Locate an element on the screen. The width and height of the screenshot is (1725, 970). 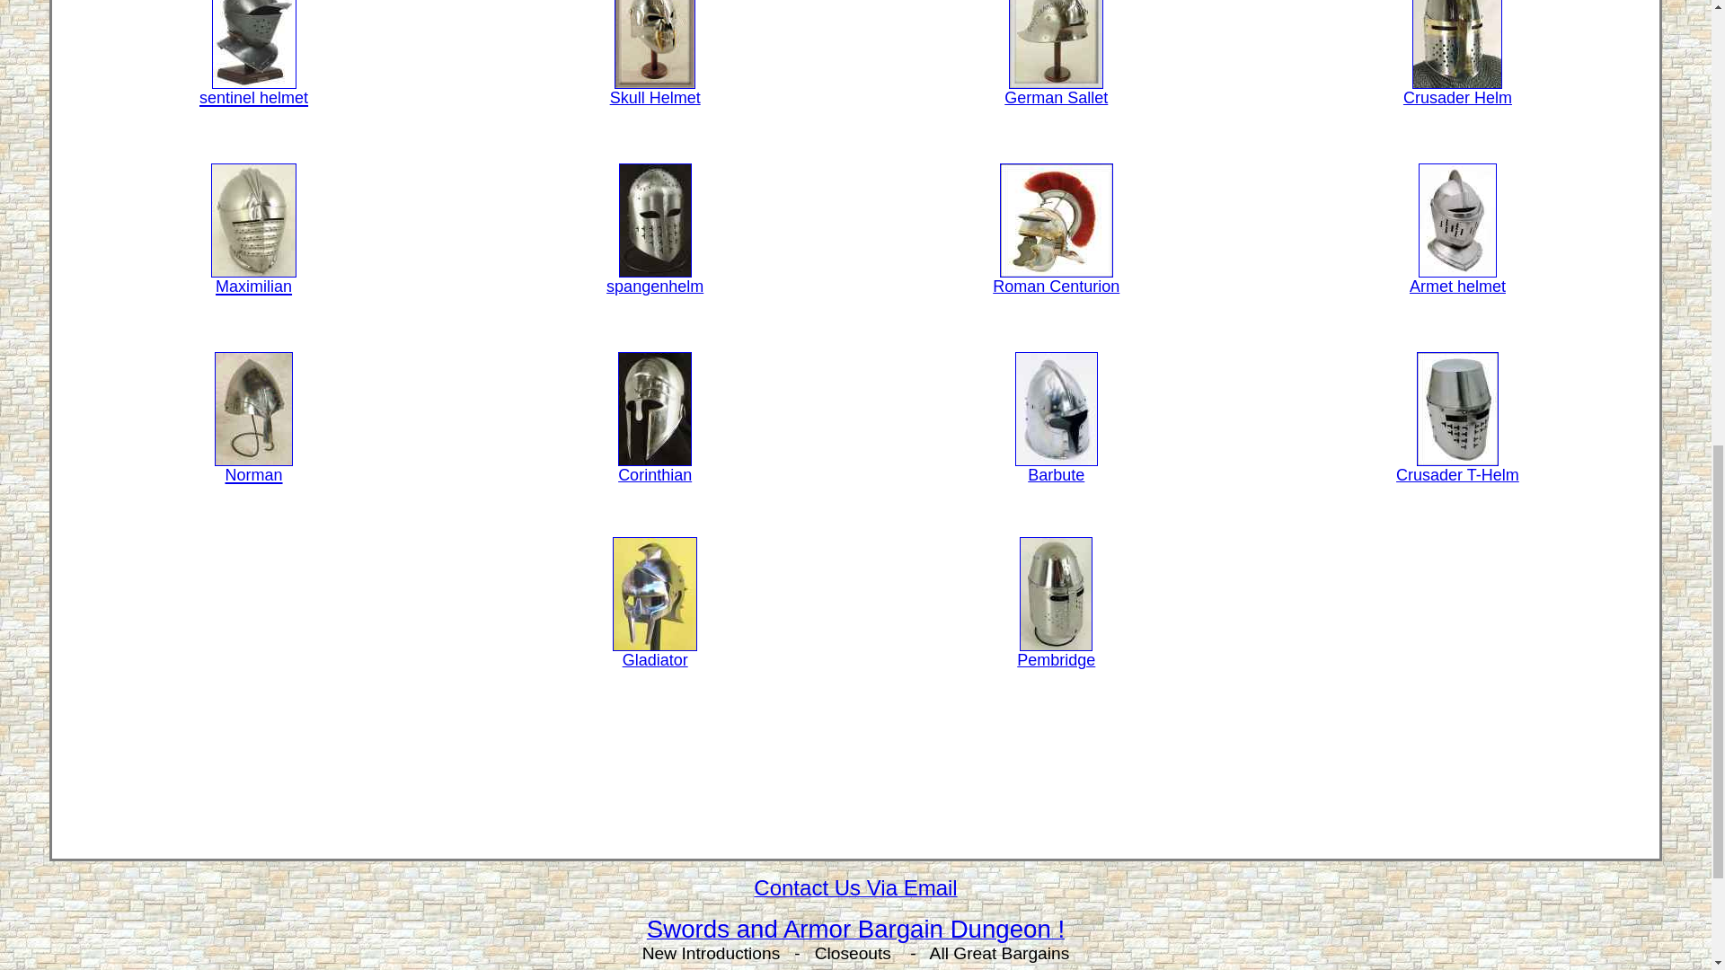
Crusader T-Helm is located at coordinates (1457, 468).